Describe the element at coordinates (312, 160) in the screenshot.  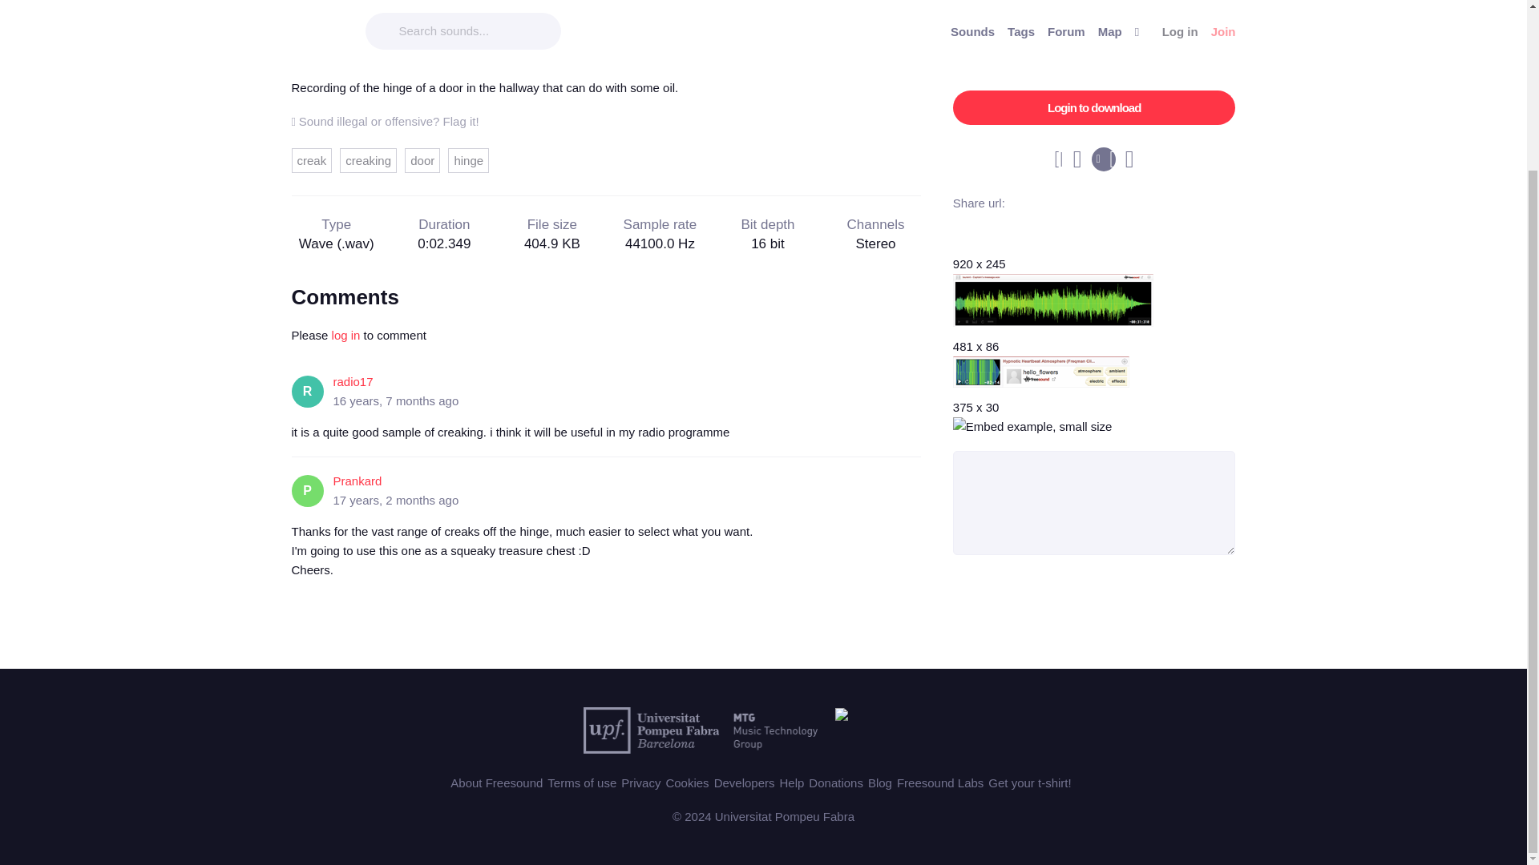
I see `creak` at that location.